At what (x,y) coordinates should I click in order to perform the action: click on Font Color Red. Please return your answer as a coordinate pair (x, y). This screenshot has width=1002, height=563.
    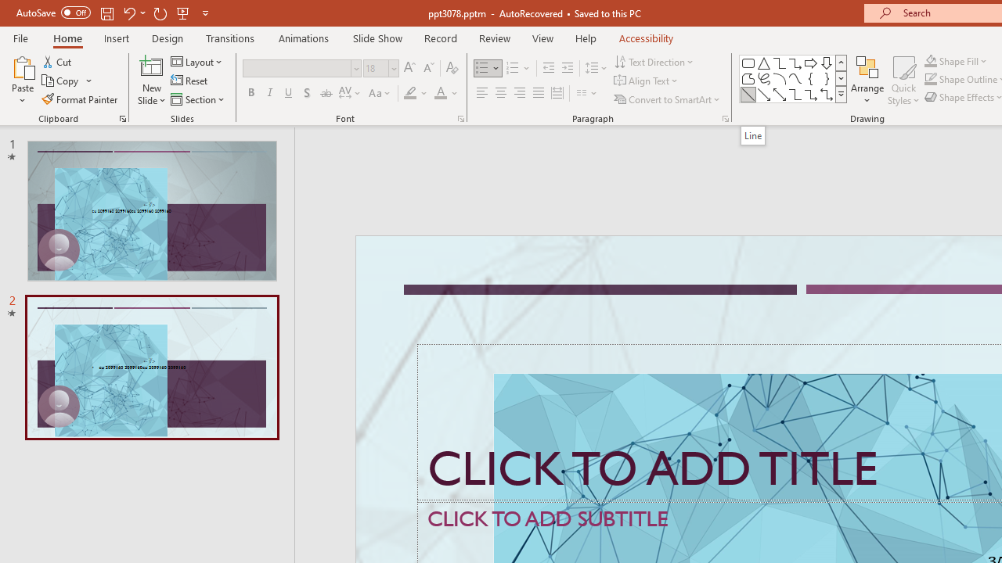
    Looking at the image, I should click on (440, 94).